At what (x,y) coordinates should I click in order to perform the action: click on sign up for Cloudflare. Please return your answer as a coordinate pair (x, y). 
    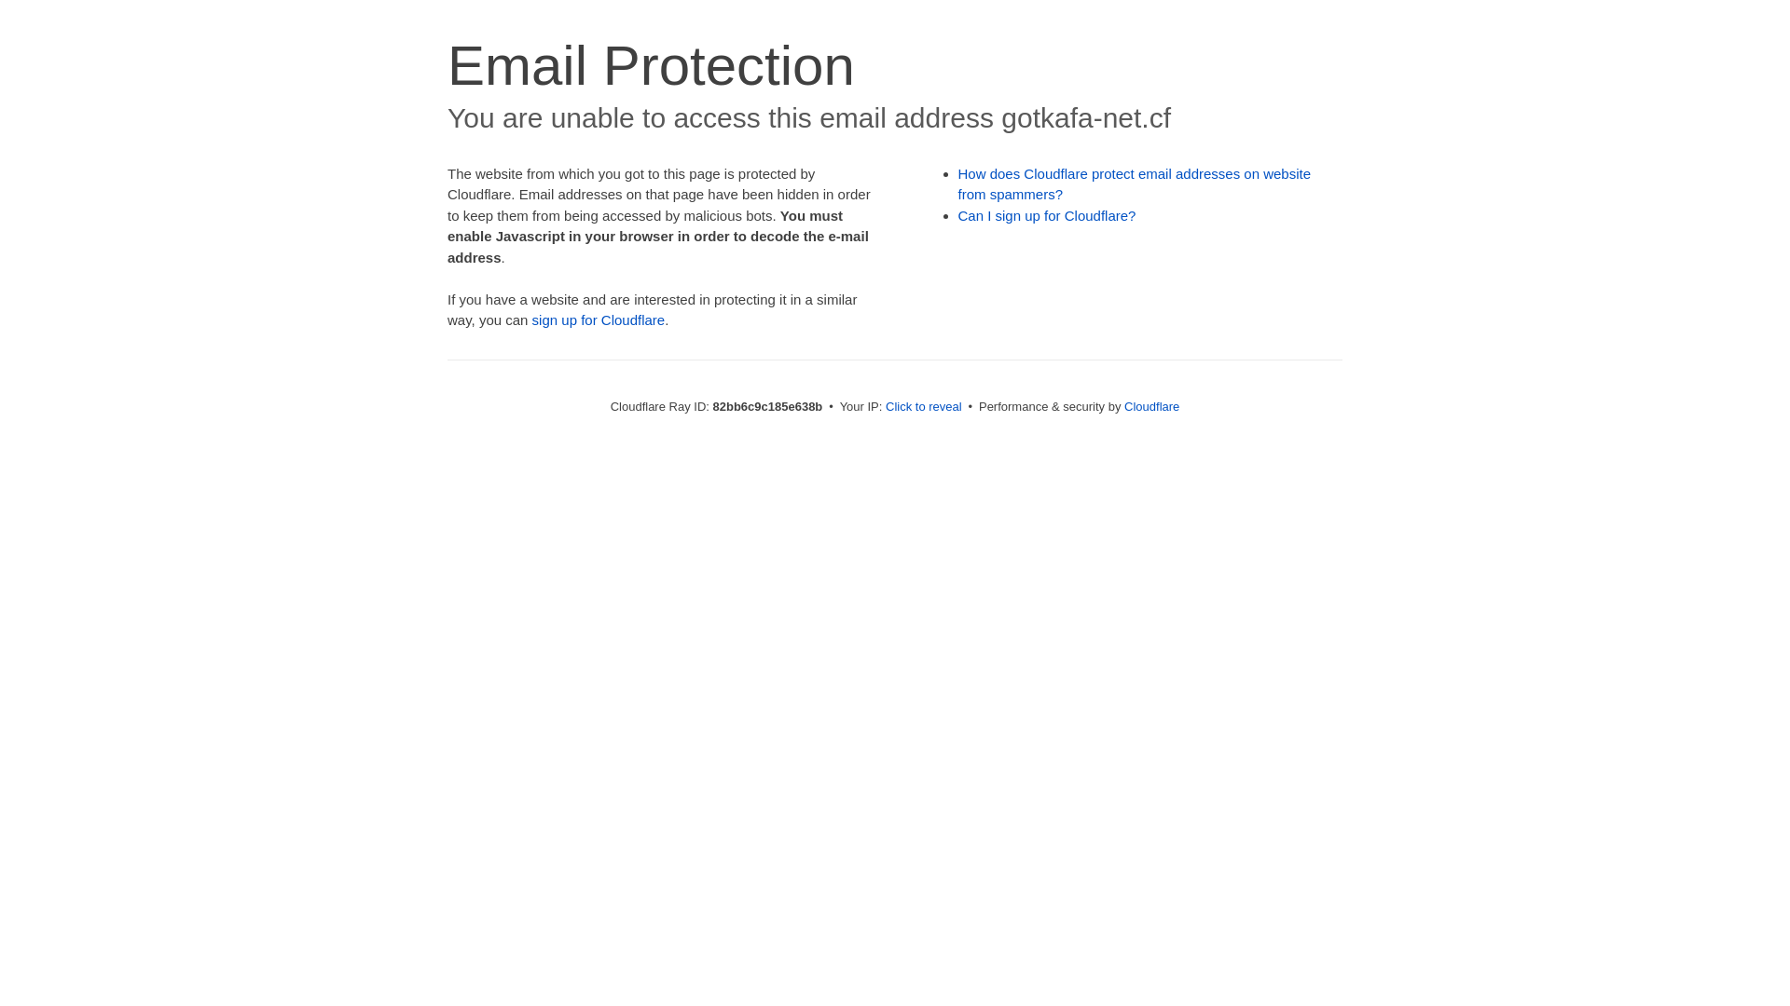
    Looking at the image, I should click on (599, 320).